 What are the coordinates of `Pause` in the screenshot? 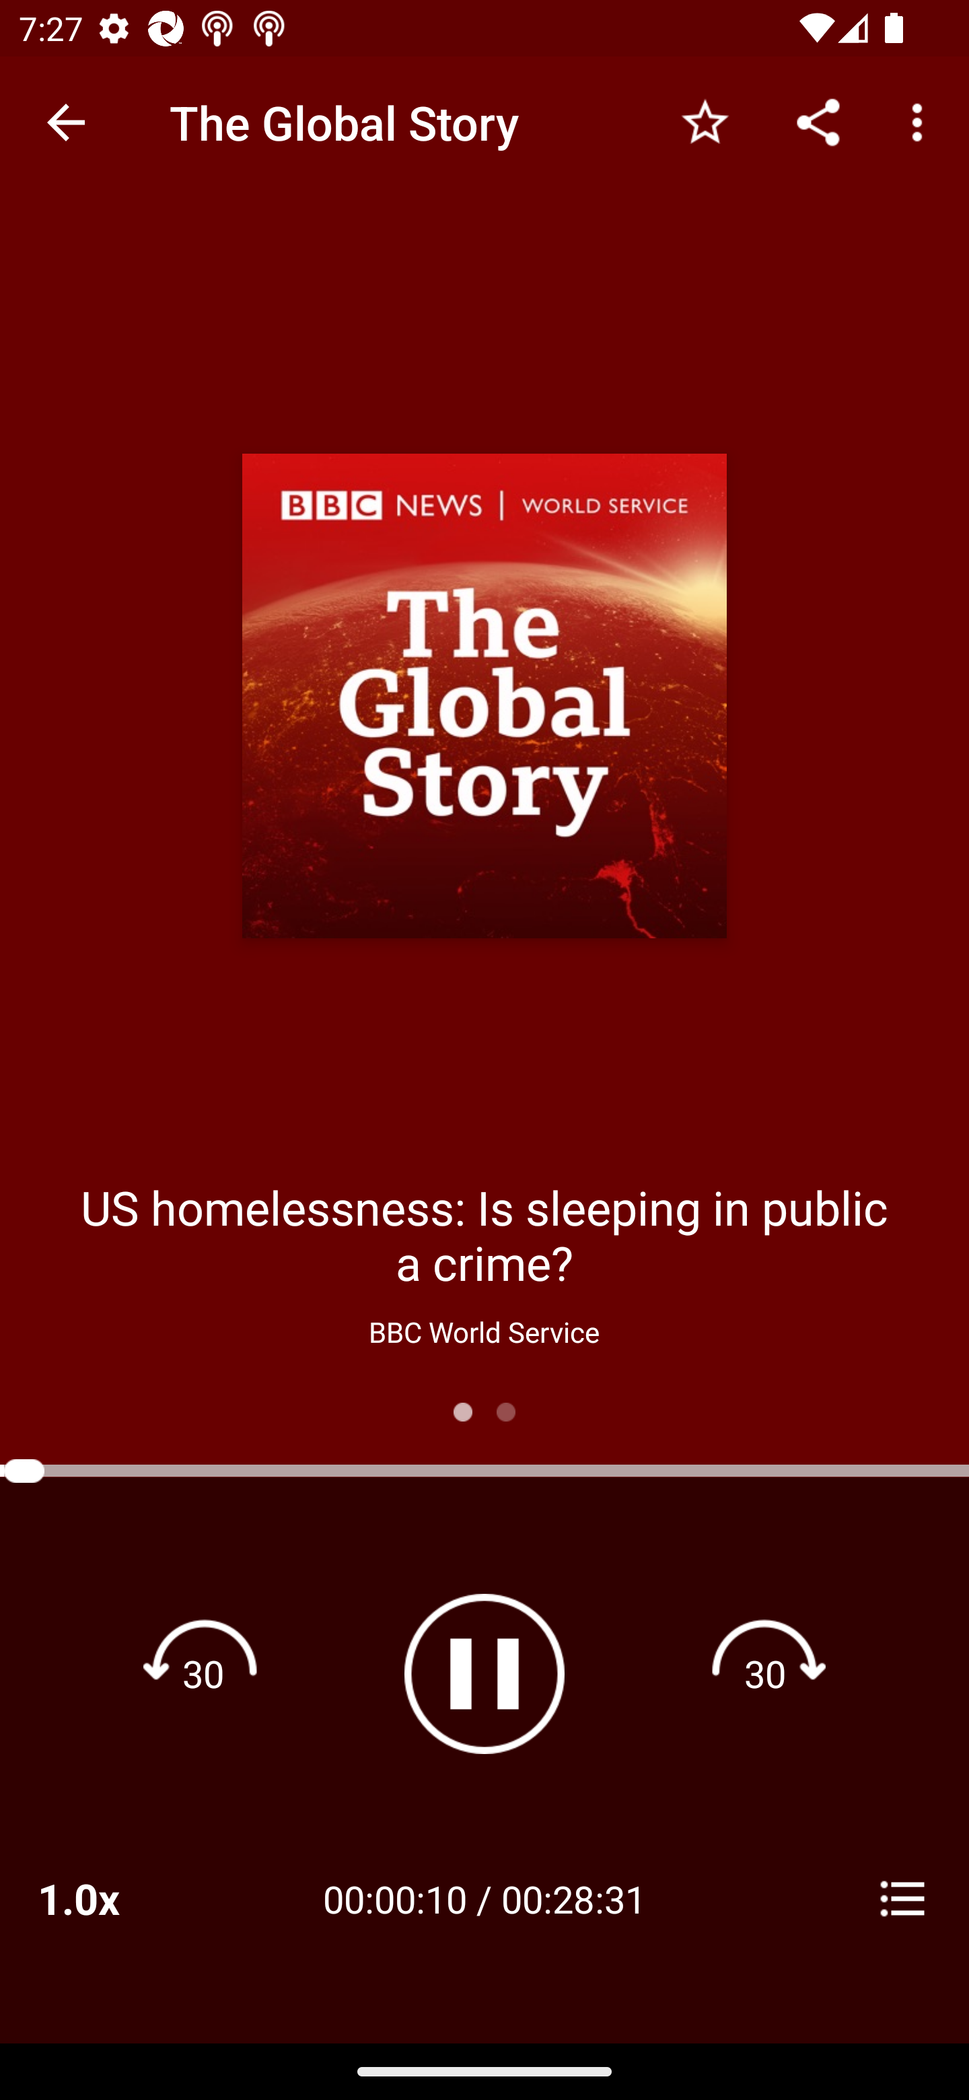 It's located at (485, 1673).